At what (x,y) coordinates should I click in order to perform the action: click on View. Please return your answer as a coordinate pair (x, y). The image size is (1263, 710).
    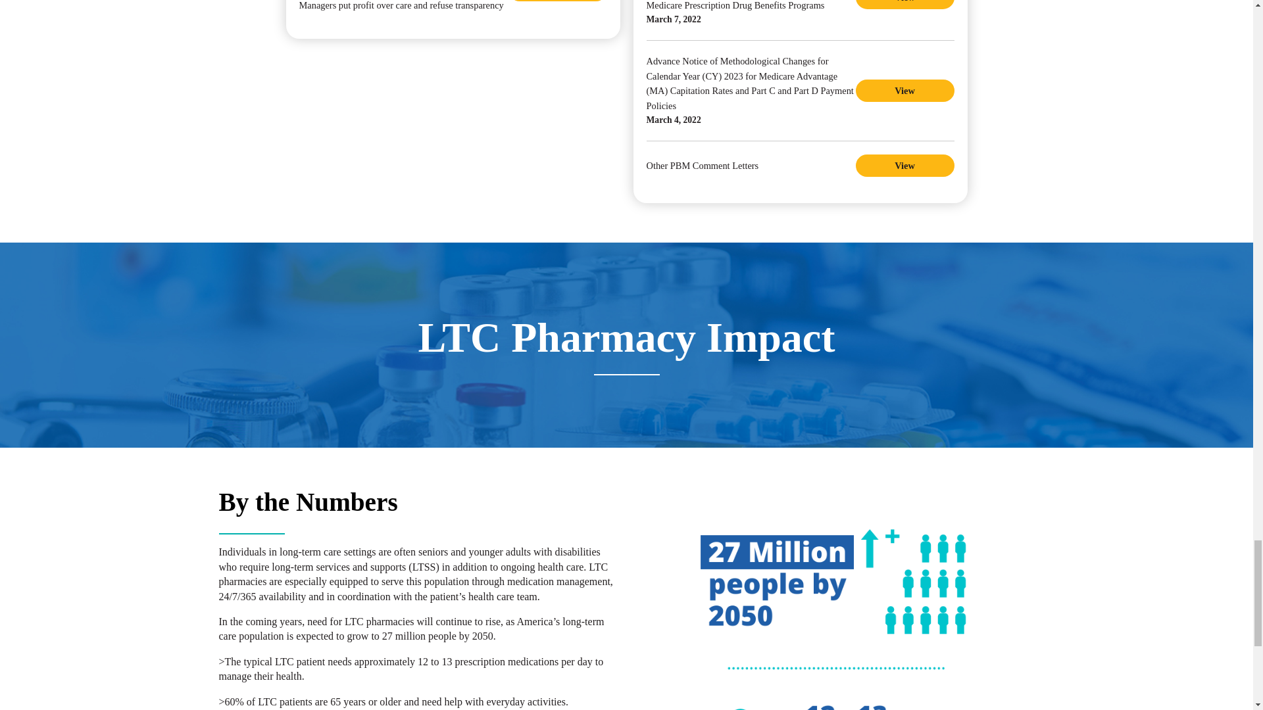
    Looking at the image, I should click on (557, 1).